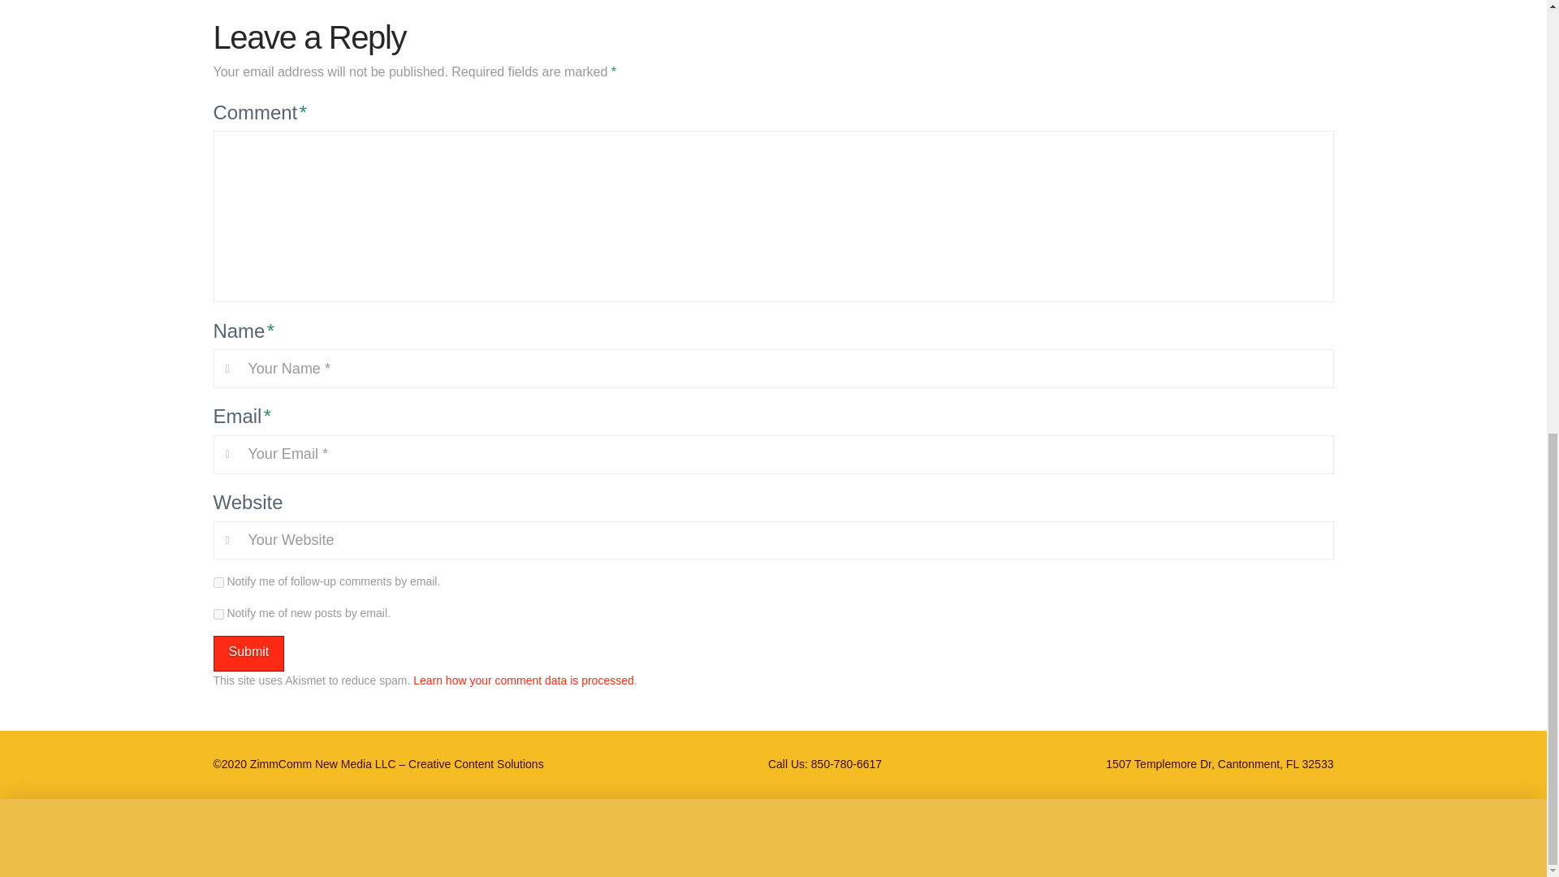  Describe the element at coordinates (218, 614) in the screenshot. I see `subscribe` at that location.